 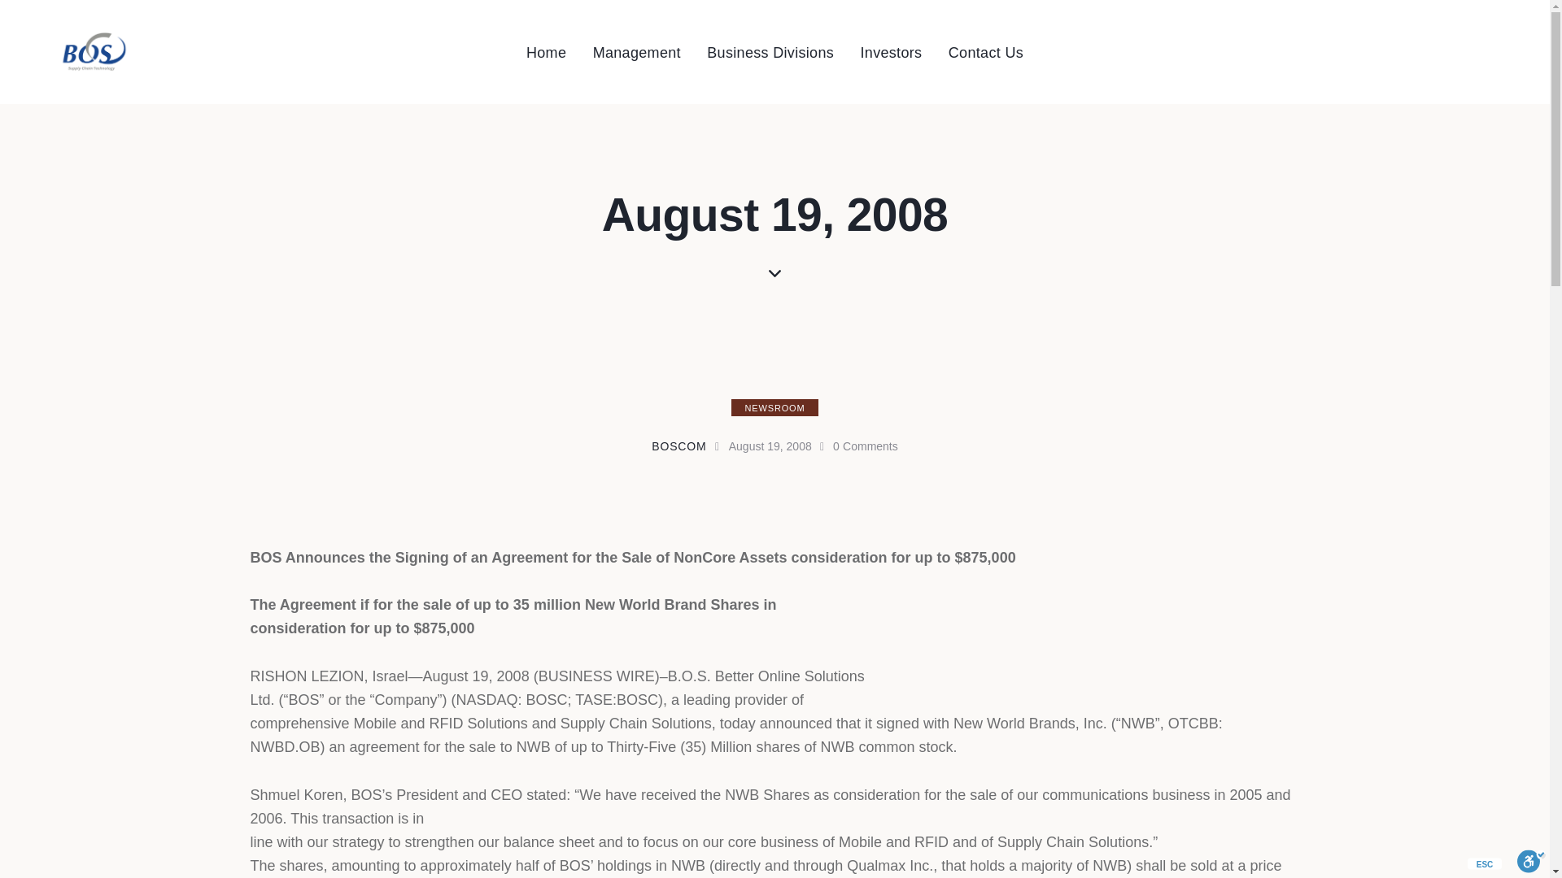 I want to click on Home, so click(x=547, y=54).